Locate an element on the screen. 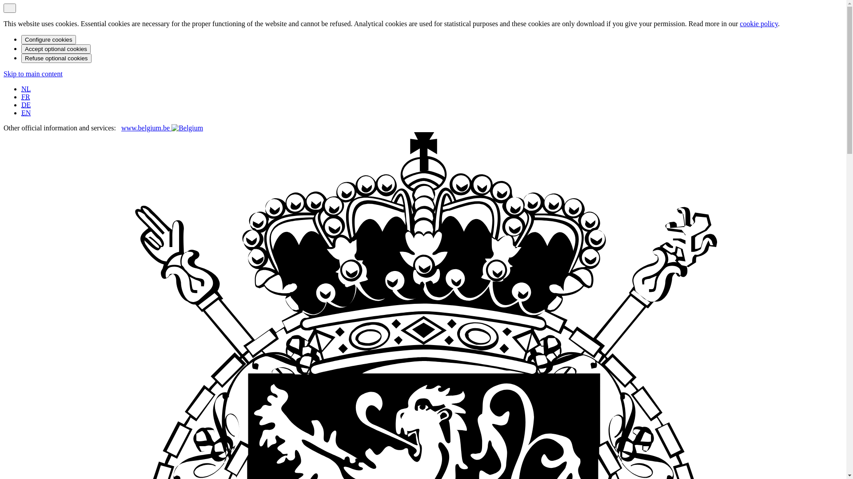 This screenshot has width=853, height=479. FR is located at coordinates (26, 97).